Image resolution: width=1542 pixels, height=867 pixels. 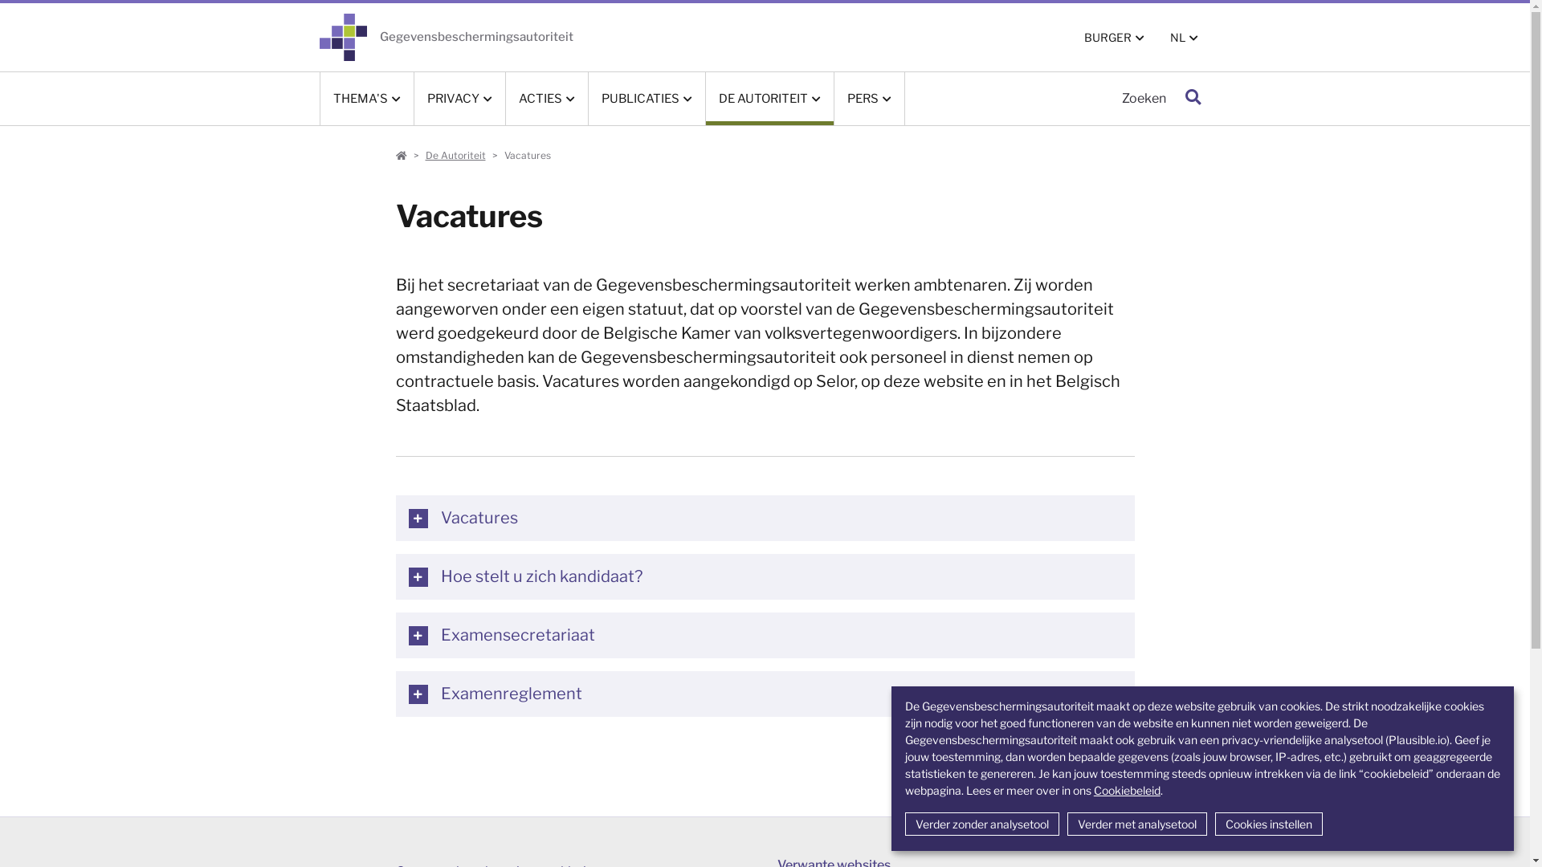 I want to click on De Autoriteit, so click(x=456, y=156).